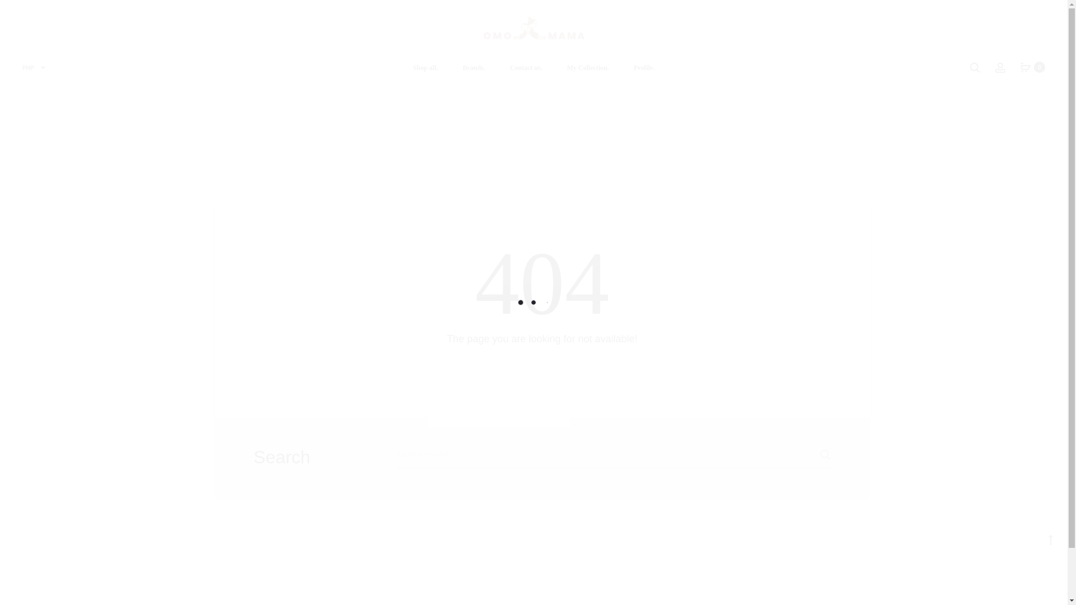 The width and height of the screenshot is (1076, 605). I want to click on 0, so click(1026, 67).